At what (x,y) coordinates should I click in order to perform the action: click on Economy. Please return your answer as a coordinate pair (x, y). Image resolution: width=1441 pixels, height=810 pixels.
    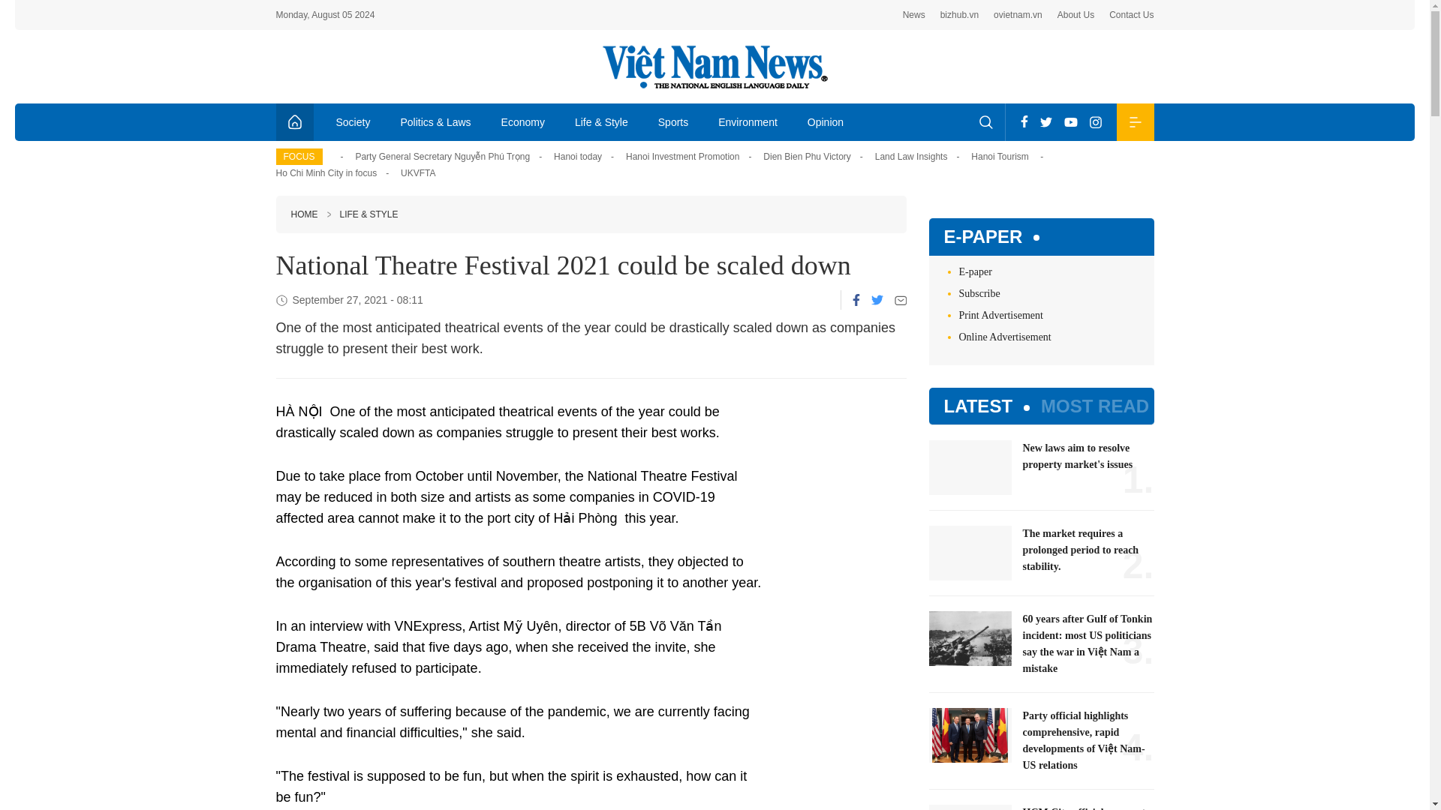
    Looking at the image, I should click on (523, 121).